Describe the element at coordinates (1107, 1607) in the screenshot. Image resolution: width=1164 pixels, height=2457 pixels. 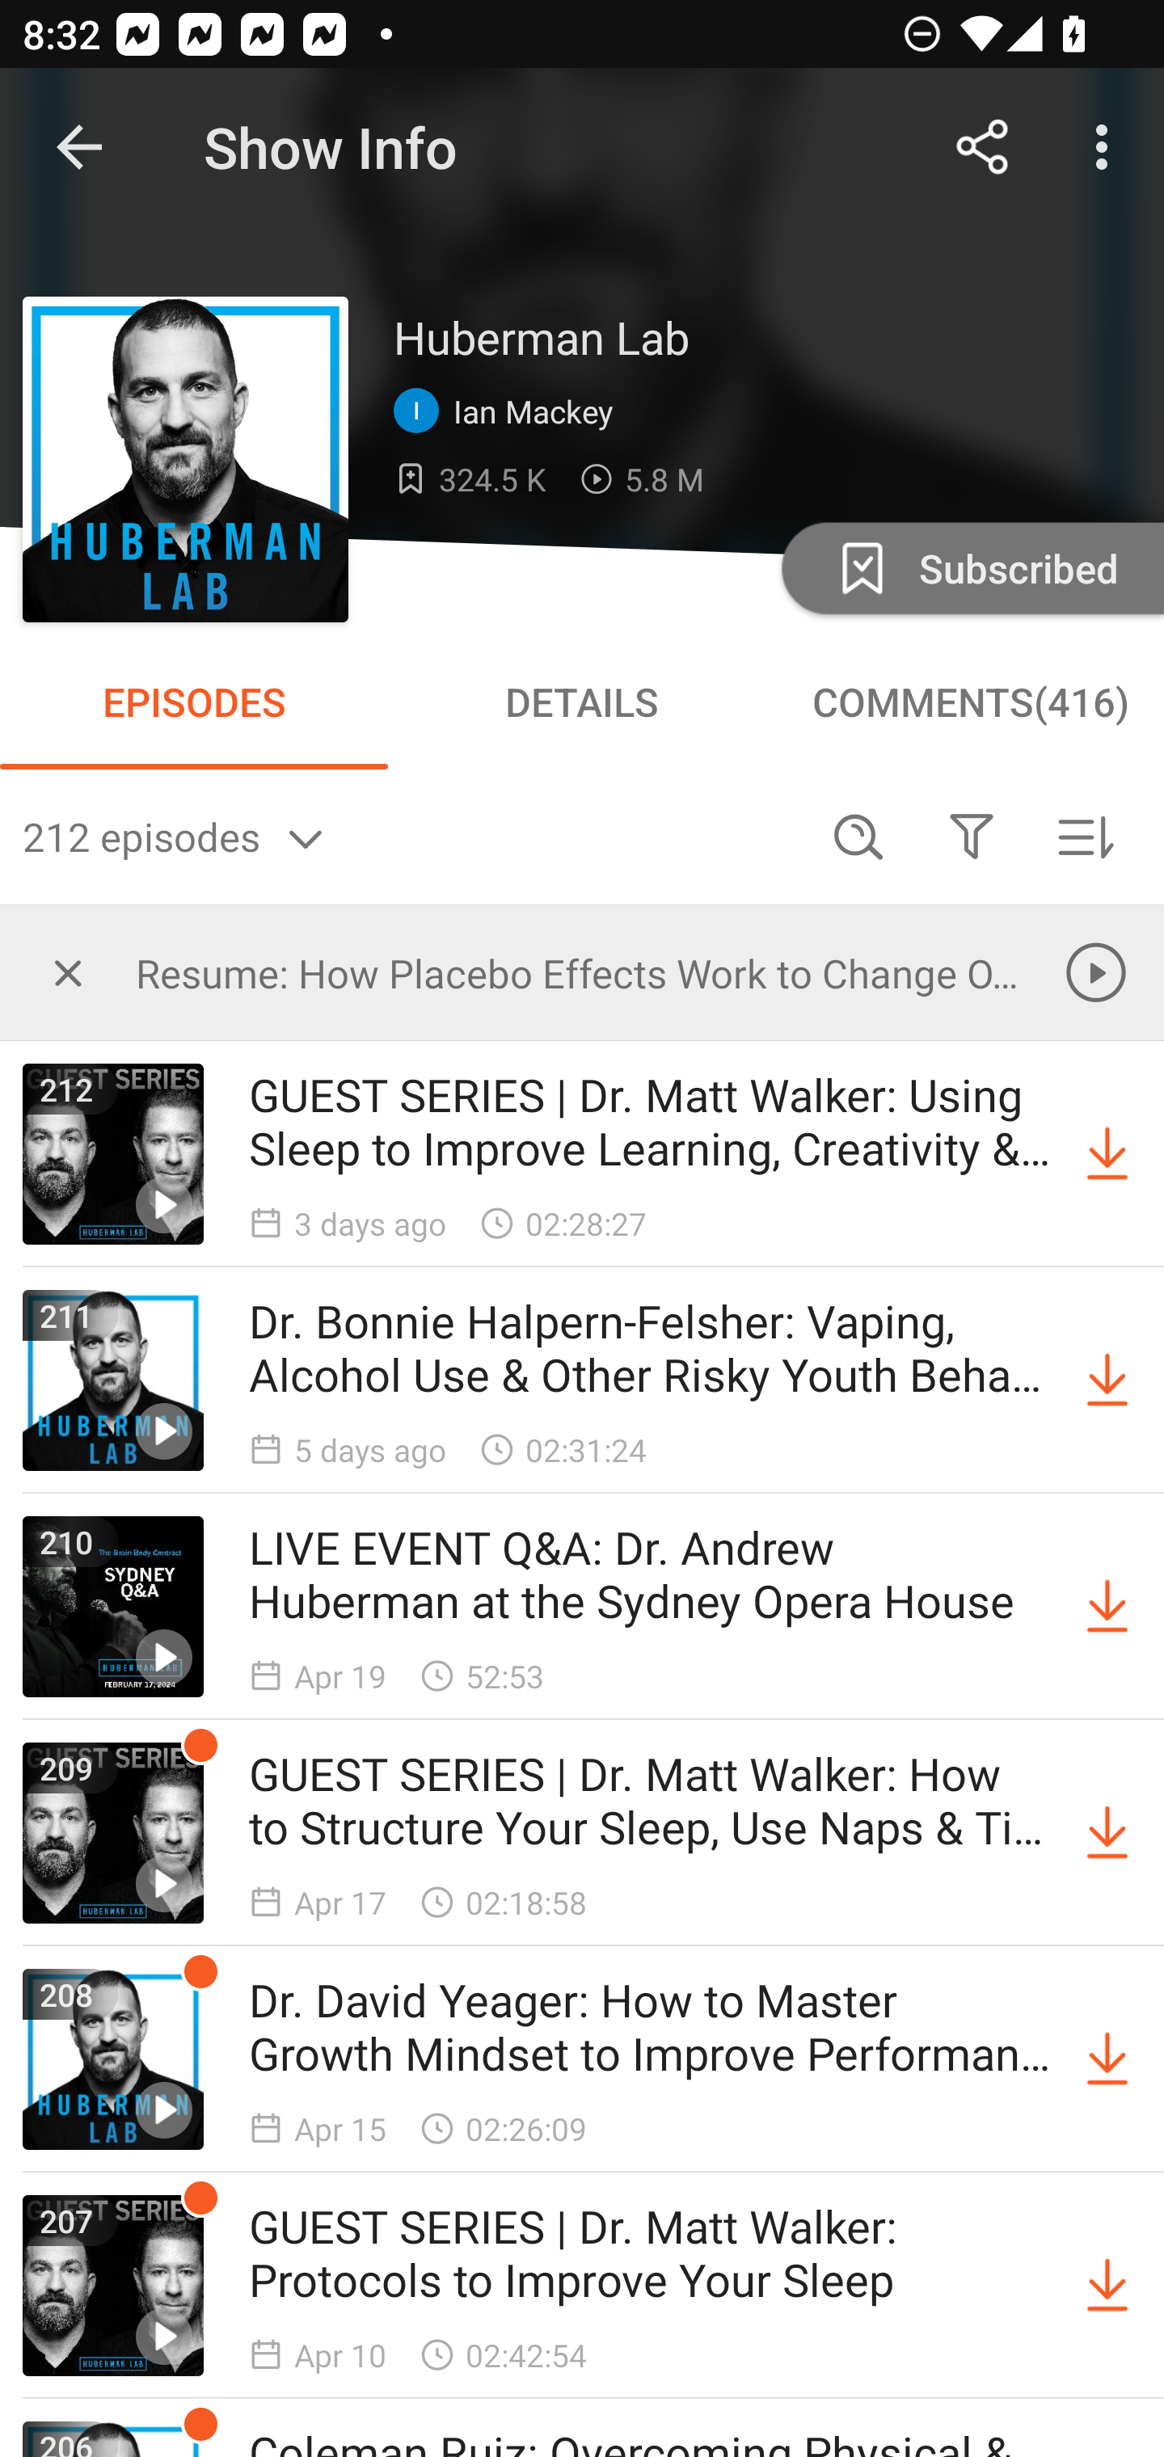
I see `Download` at that location.